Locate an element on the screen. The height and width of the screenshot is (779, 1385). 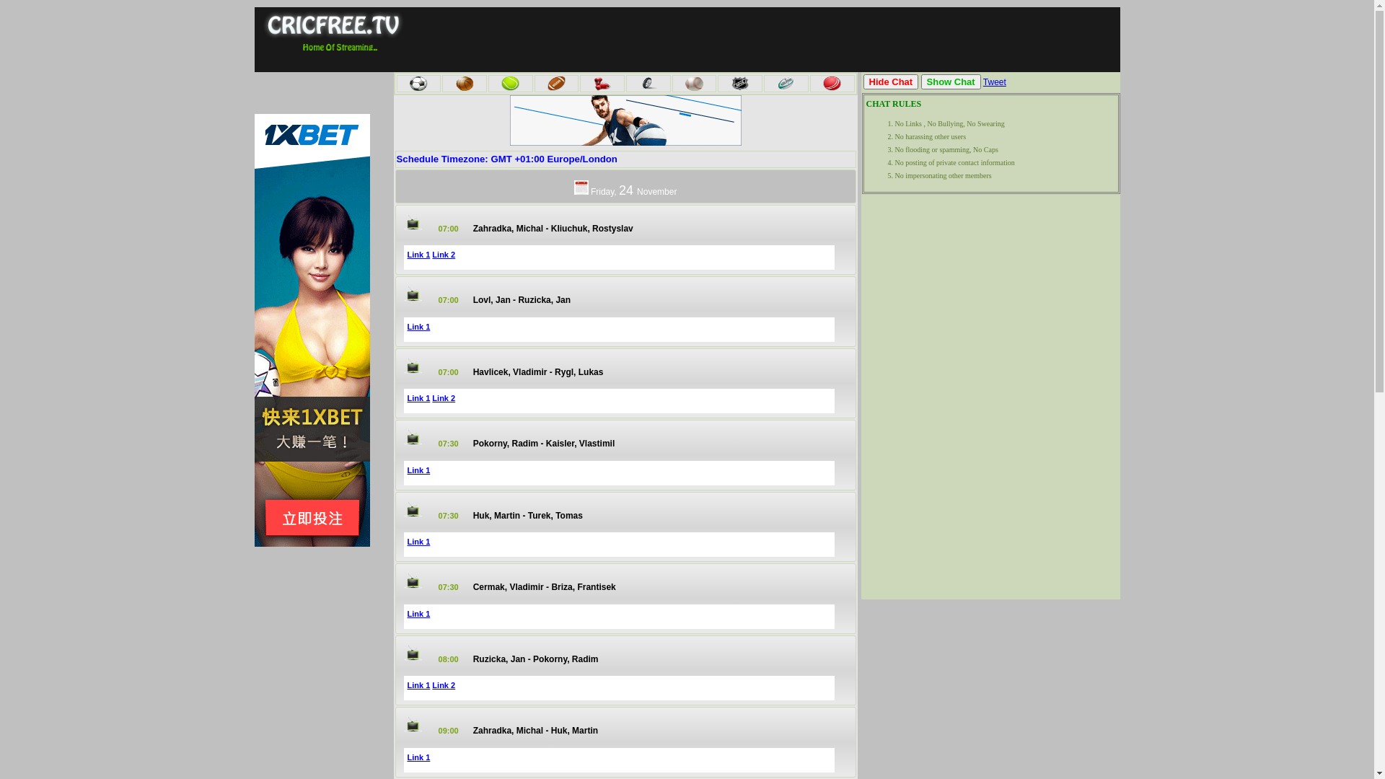
Tweet is located at coordinates (995, 82).